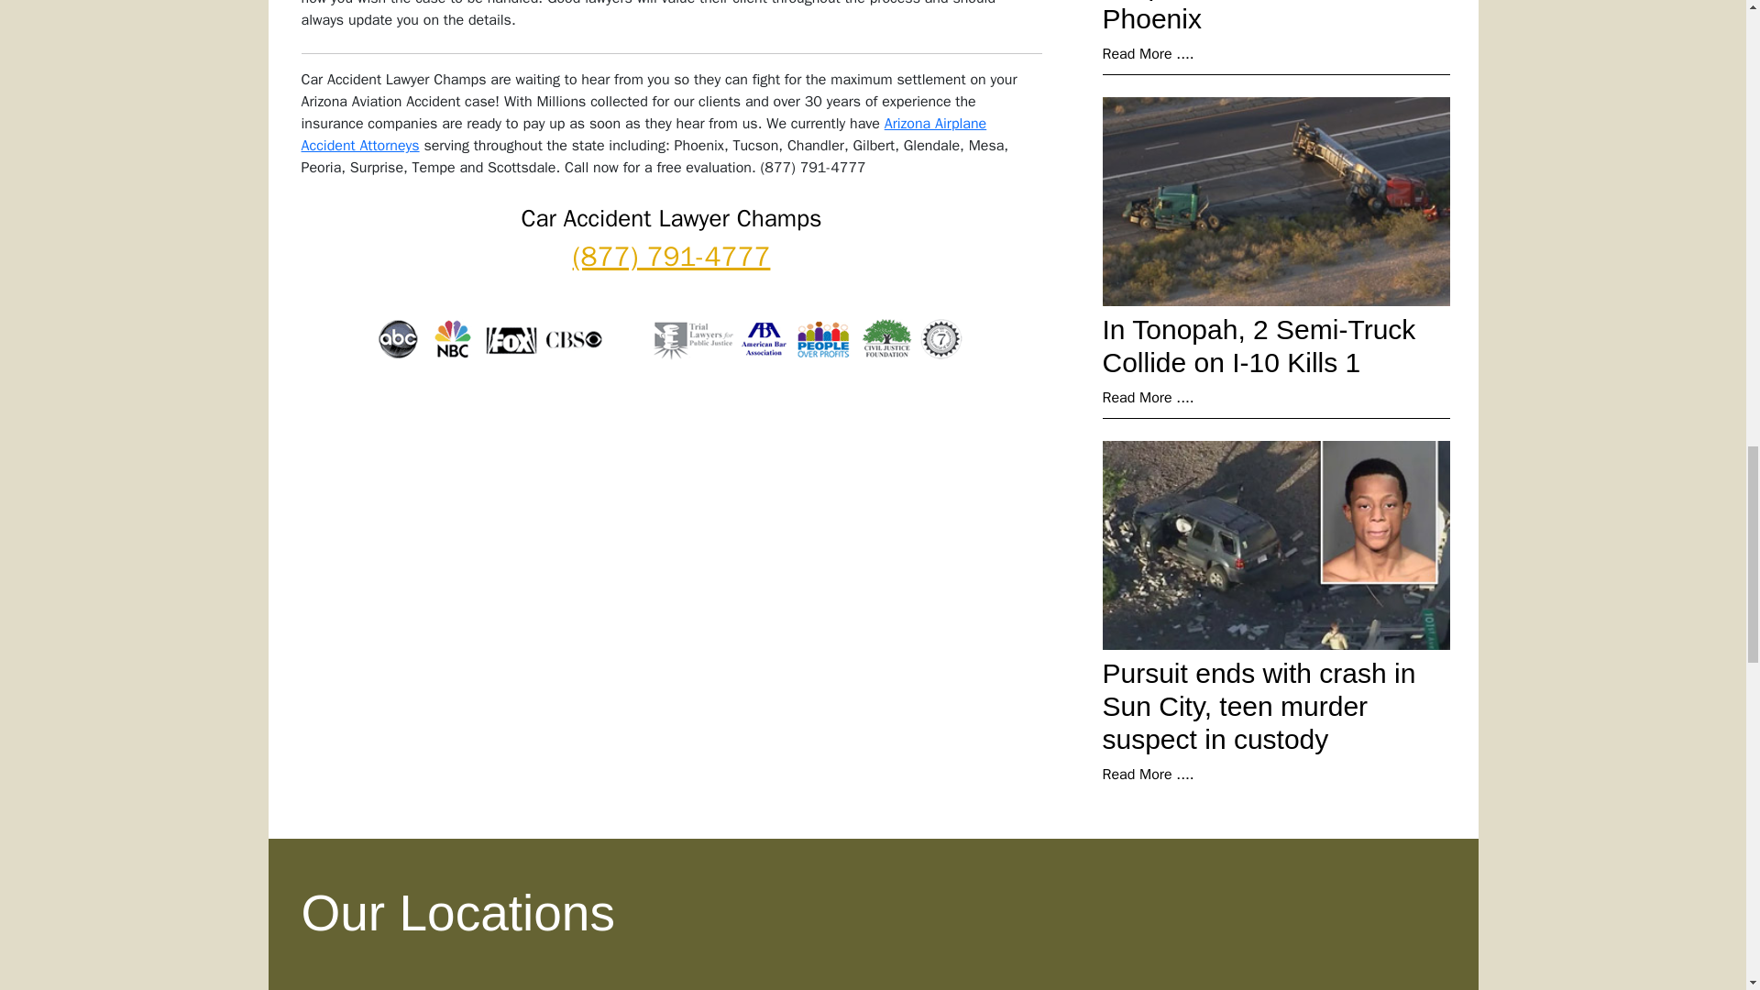  I want to click on Read More ...., so click(1147, 774).